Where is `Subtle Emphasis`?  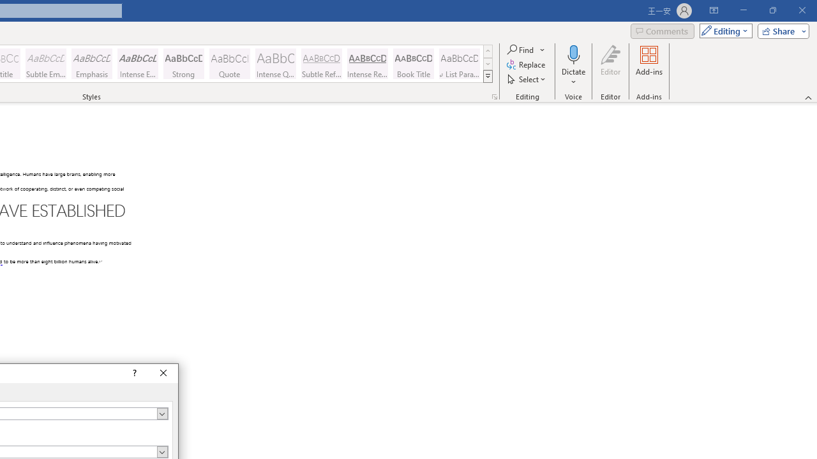
Subtle Emphasis is located at coordinates (45, 64).